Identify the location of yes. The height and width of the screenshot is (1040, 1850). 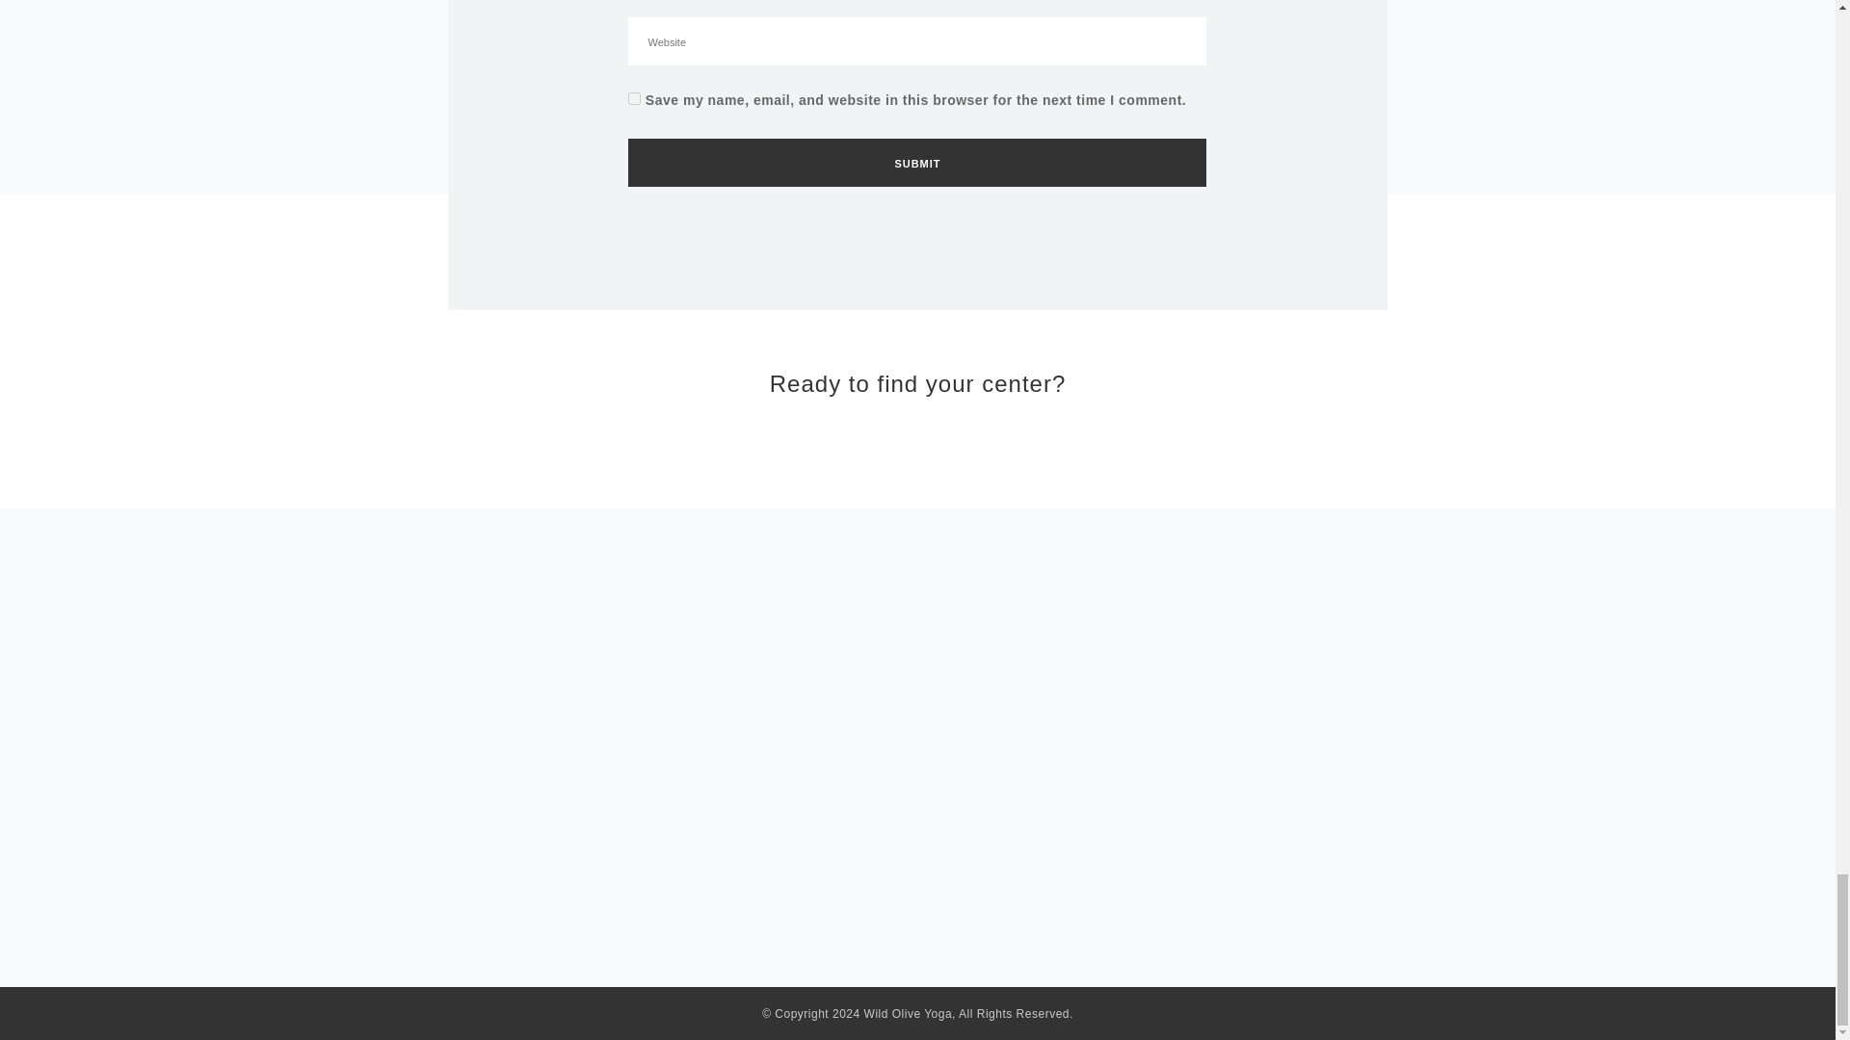
(634, 98).